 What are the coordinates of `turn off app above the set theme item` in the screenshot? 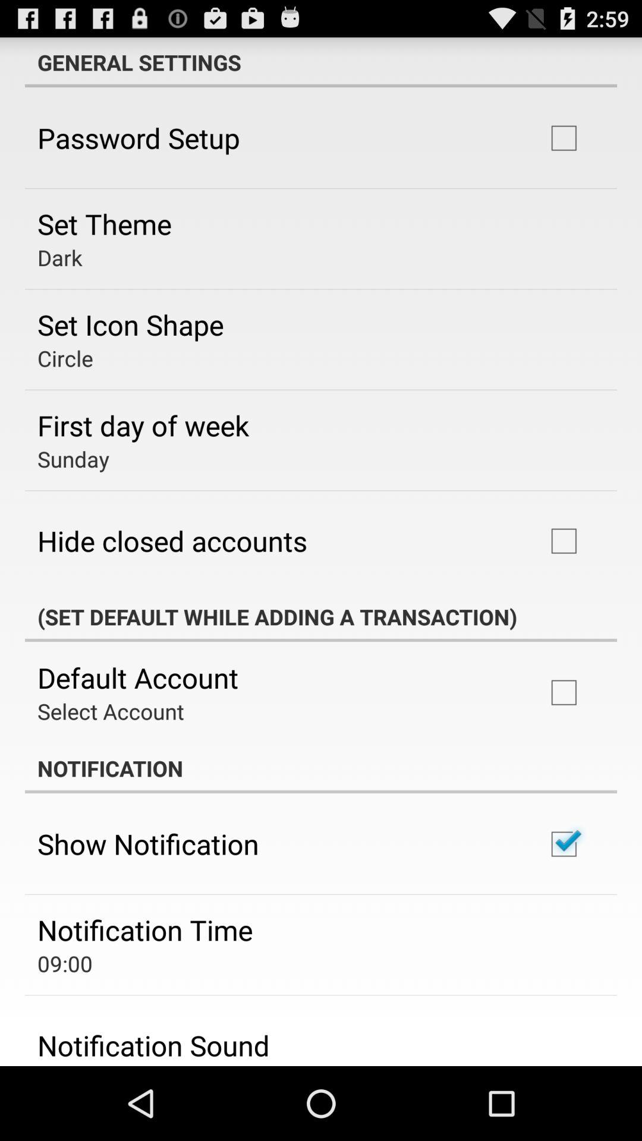 It's located at (139, 138).